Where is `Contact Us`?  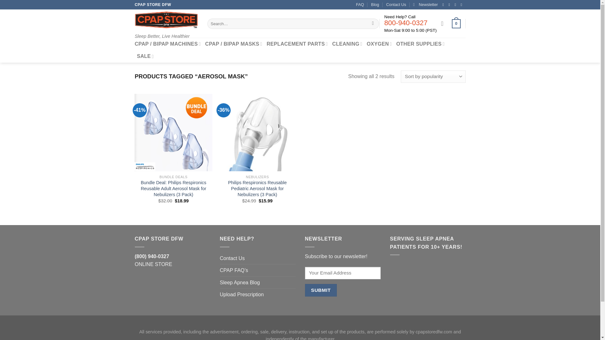 Contact Us is located at coordinates (396, 5).